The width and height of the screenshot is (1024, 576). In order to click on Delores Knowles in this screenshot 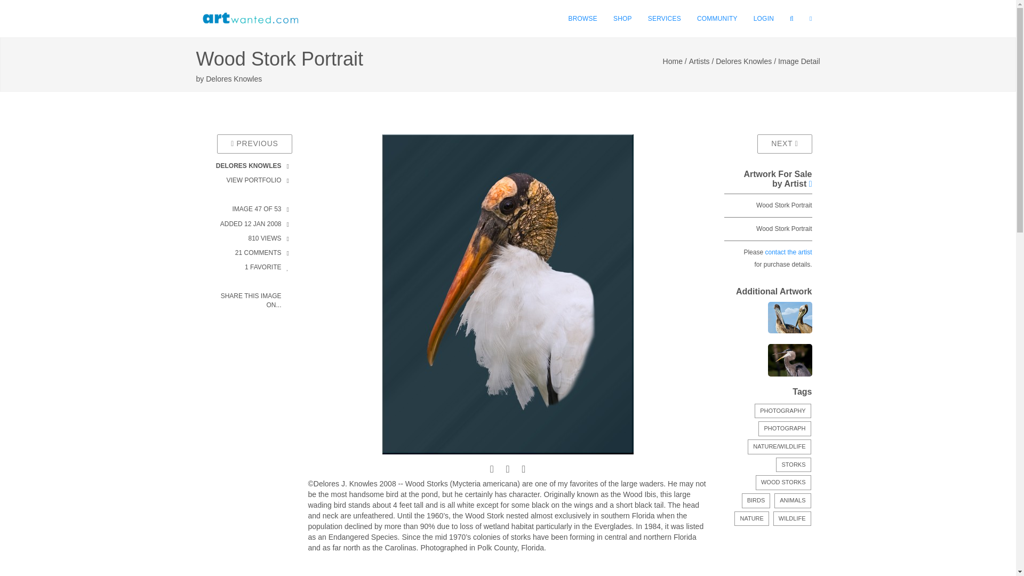, I will do `click(234, 79)`.